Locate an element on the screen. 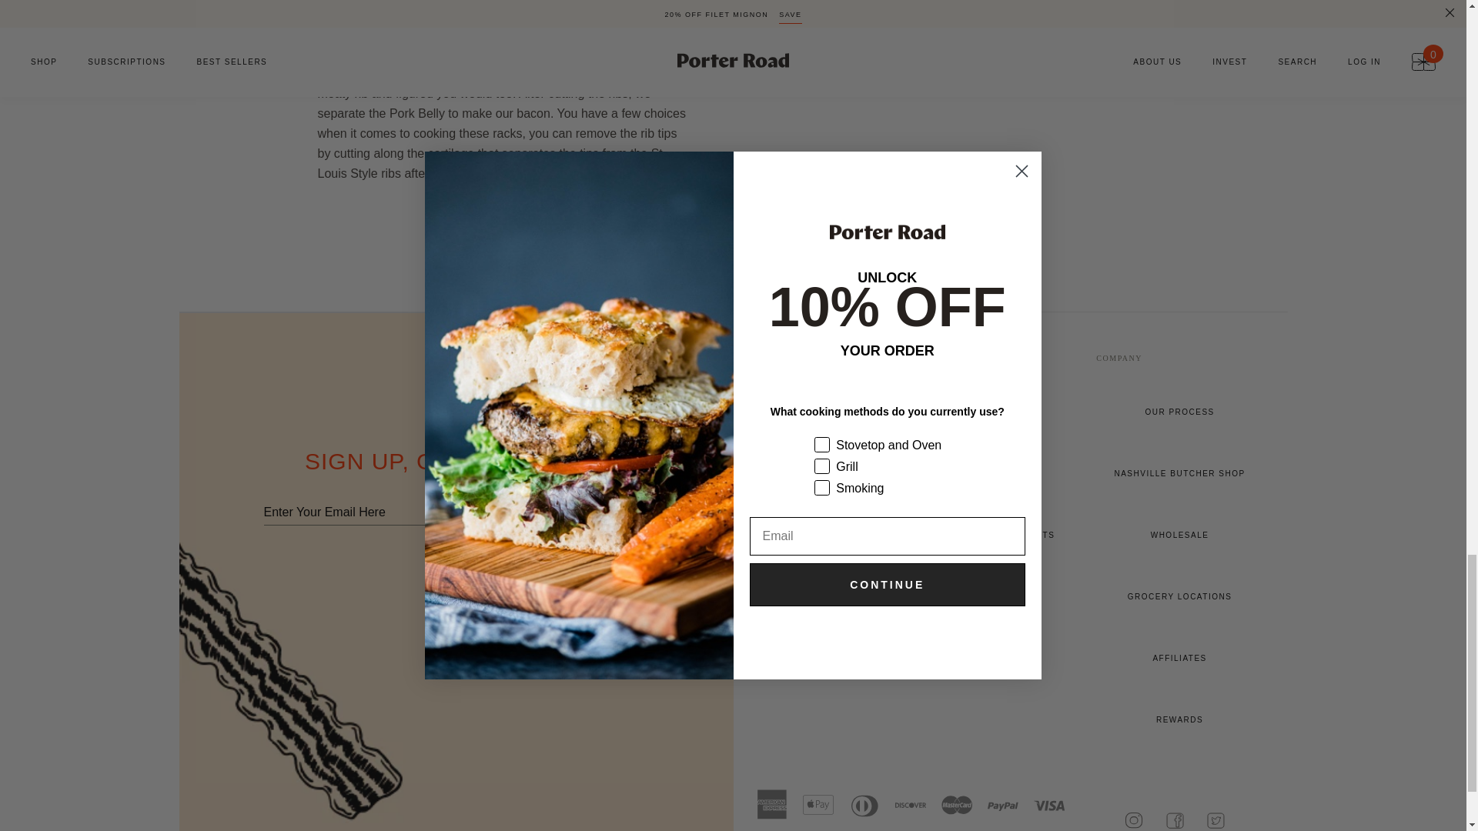 Image resolution: width=1478 pixels, height=831 pixels. Discover is located at coordinates (909, 805).